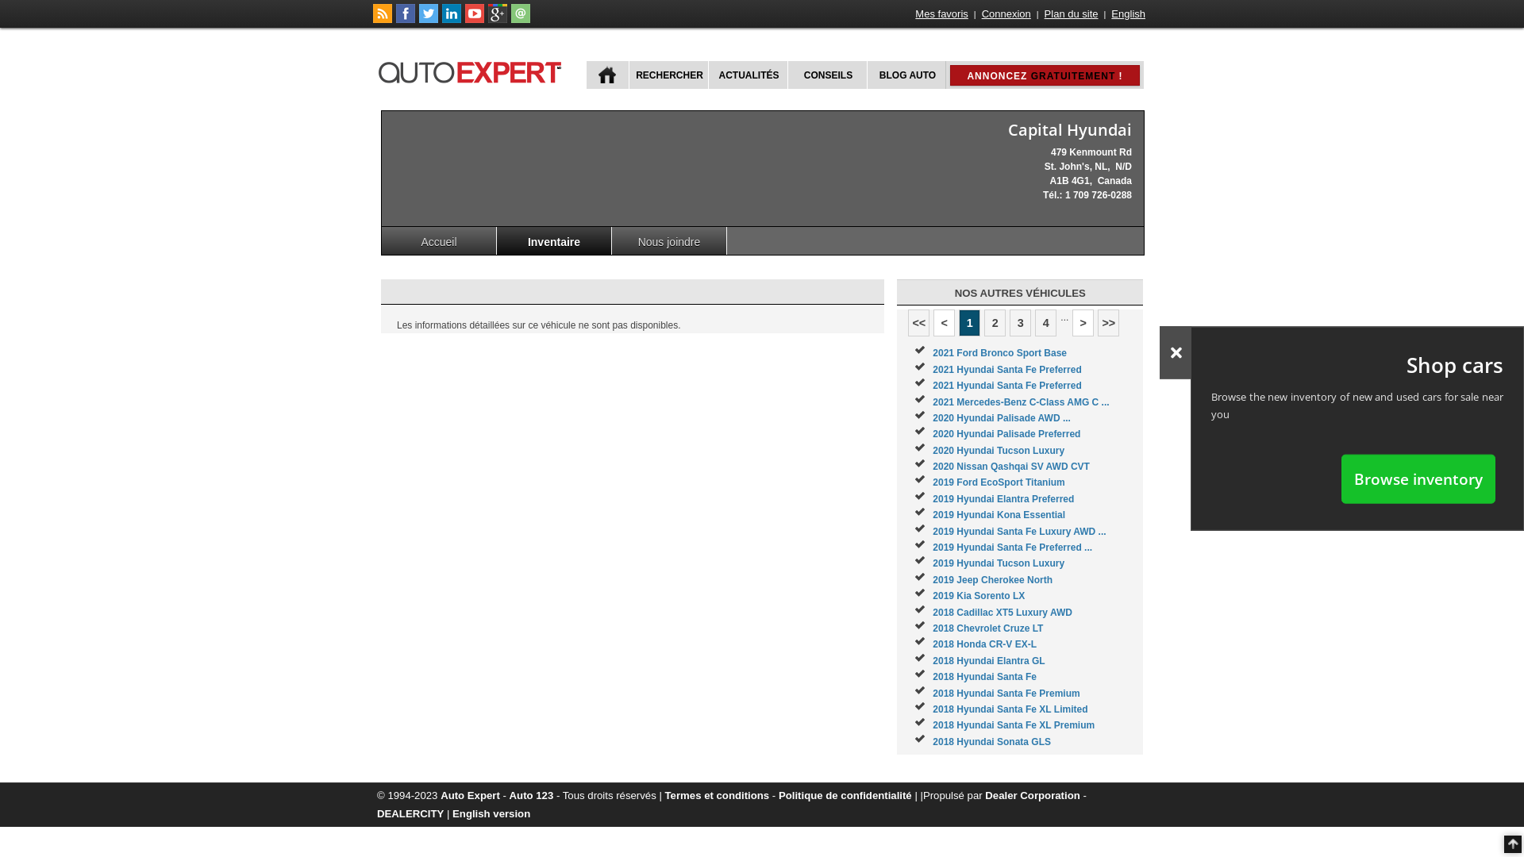  Describe the element at coordinates (473, 70) in the screenshot. I see `autoExpert.ca` at that location.